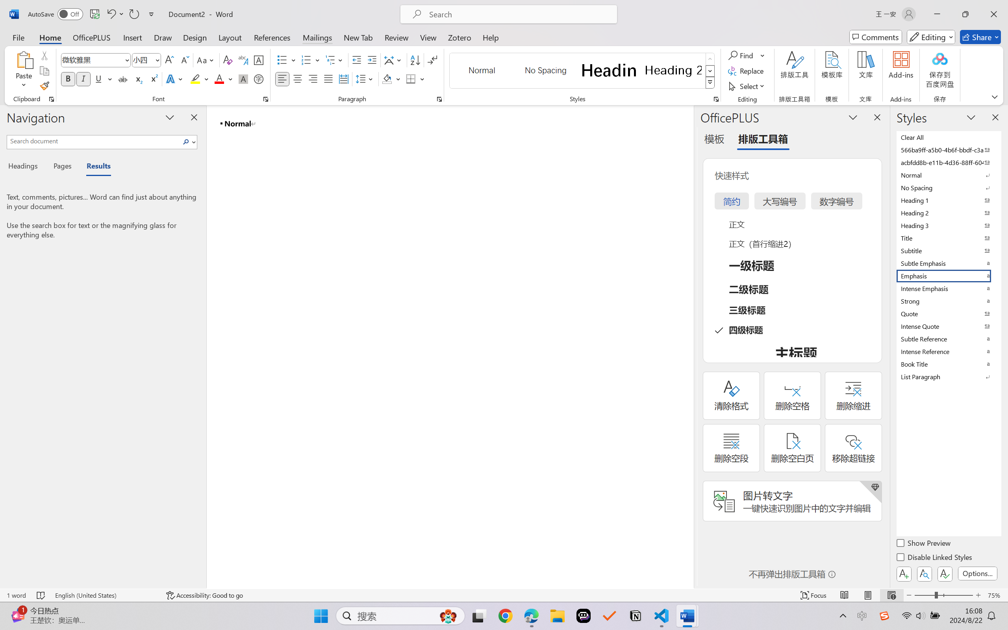 Image resolution: width=1008 pixels, height=630 pixels. What do you see at coordinates (132, 37) in the screenshot?
I see `Insert` at bounding box center [132, 37].